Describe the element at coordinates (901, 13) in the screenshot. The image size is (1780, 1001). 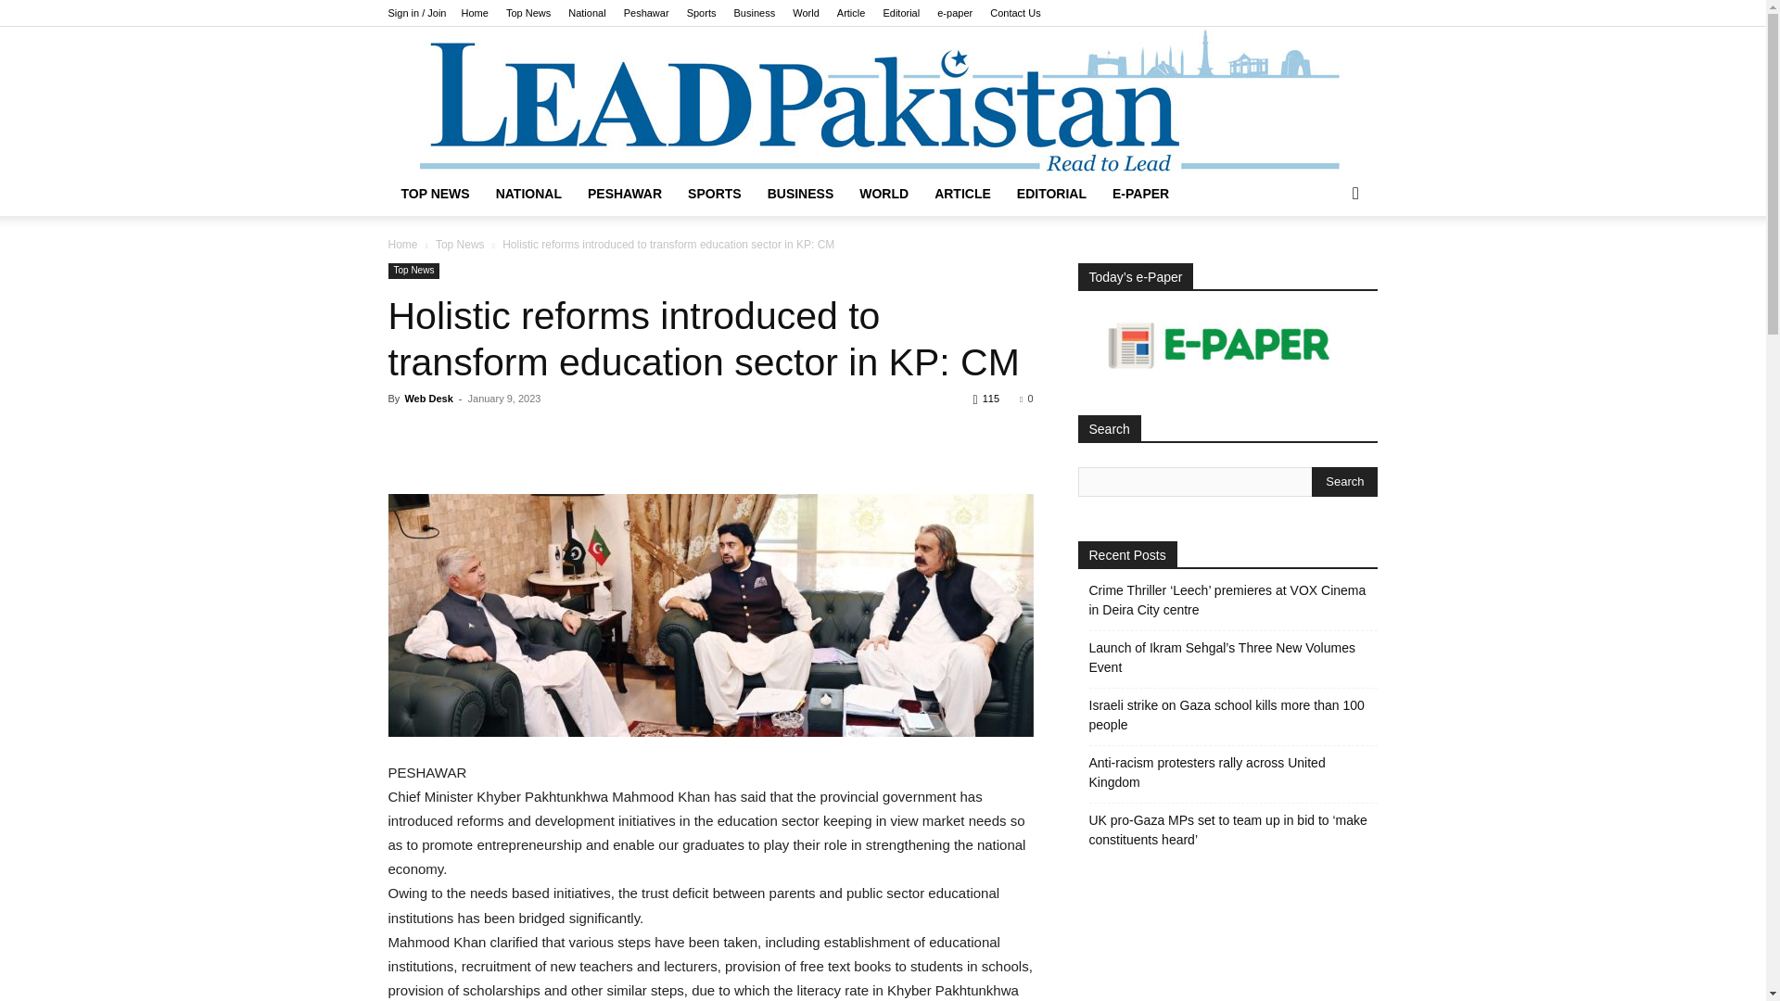
I see `Editorial` at that location.